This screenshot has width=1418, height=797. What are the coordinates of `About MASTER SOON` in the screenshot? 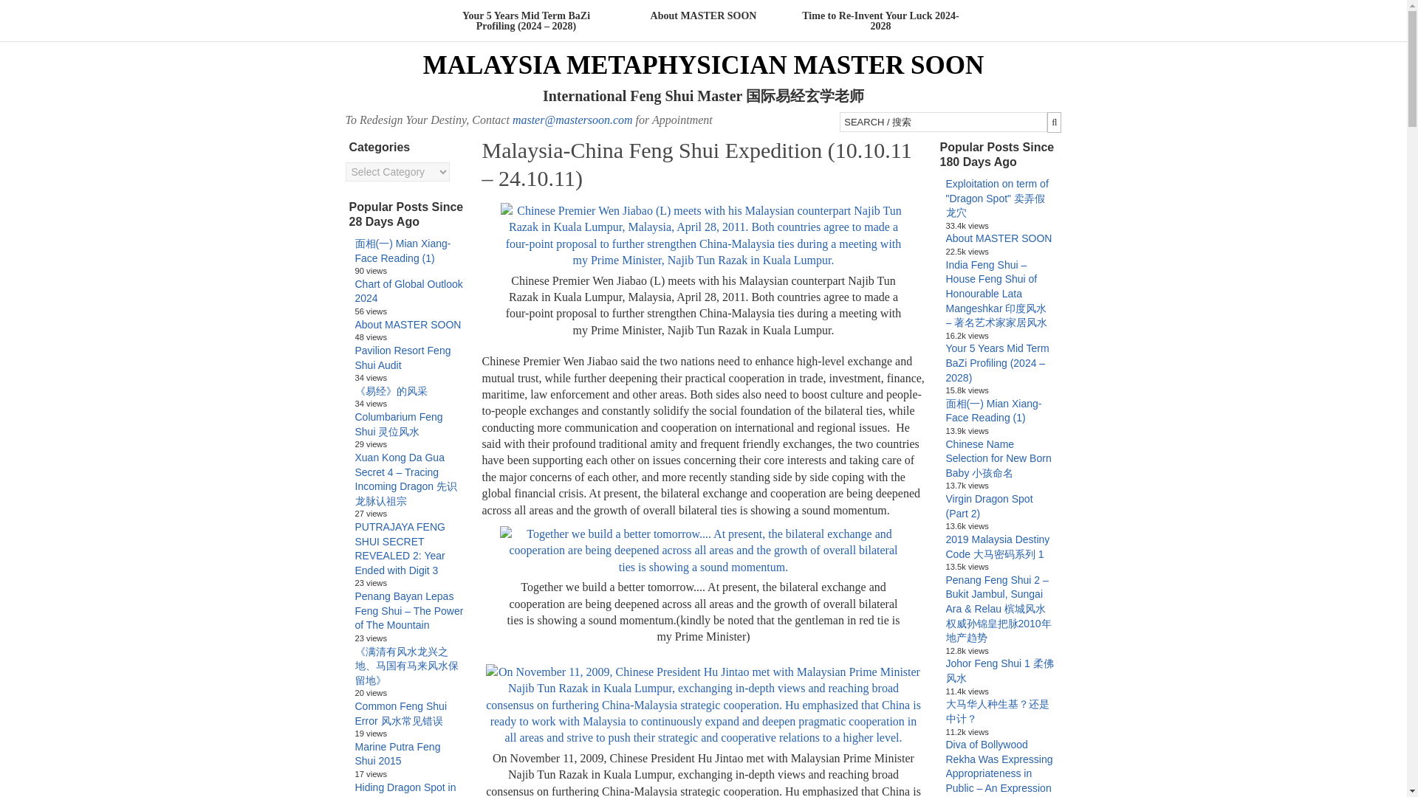 It's located at (999, 238).